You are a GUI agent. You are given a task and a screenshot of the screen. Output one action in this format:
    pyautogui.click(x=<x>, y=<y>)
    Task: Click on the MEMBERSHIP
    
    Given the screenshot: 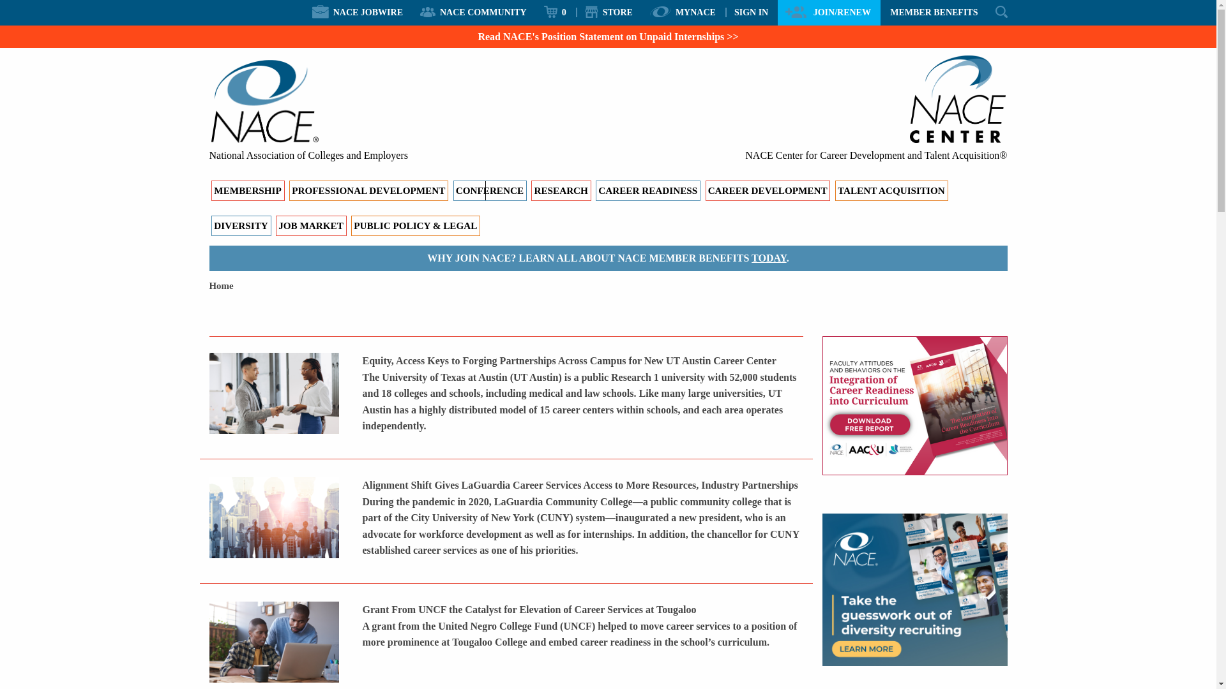 What is the action you would take?
    pyautogui.click(x=248, y=190)
    